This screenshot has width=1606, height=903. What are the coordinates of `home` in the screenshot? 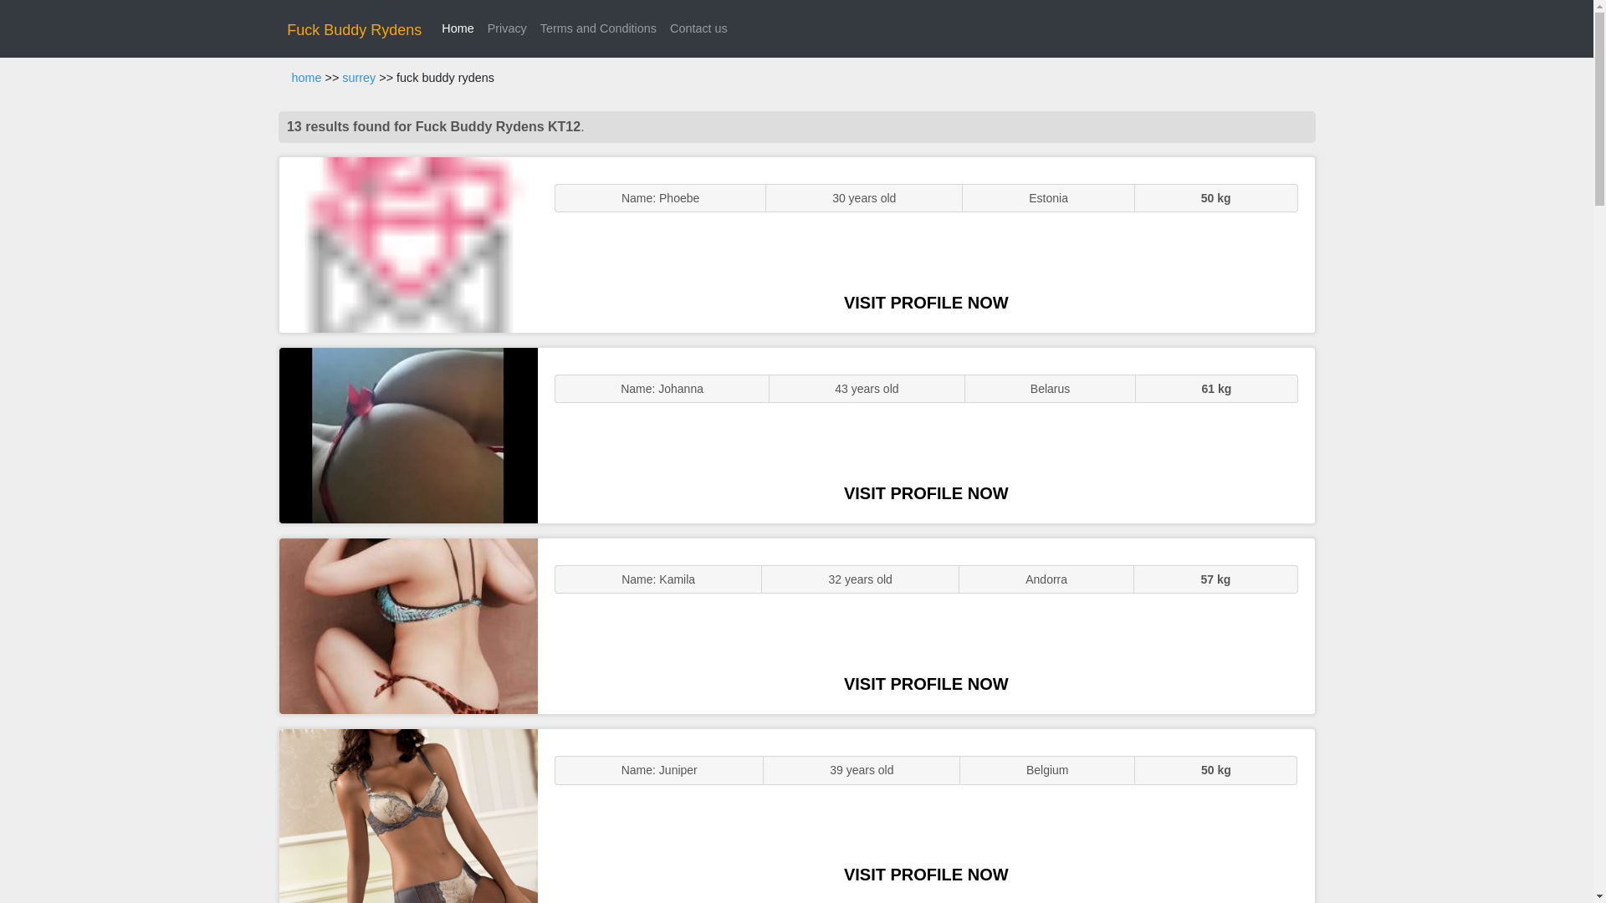 It's located at (306, 78).